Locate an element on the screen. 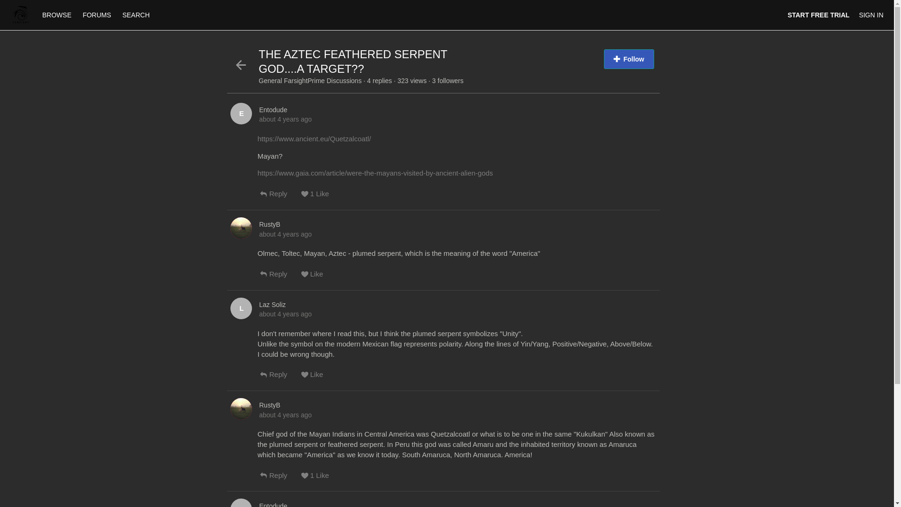 The width and height of the screenshot is (901, 507). Reply is located at coordinates (281, 378).